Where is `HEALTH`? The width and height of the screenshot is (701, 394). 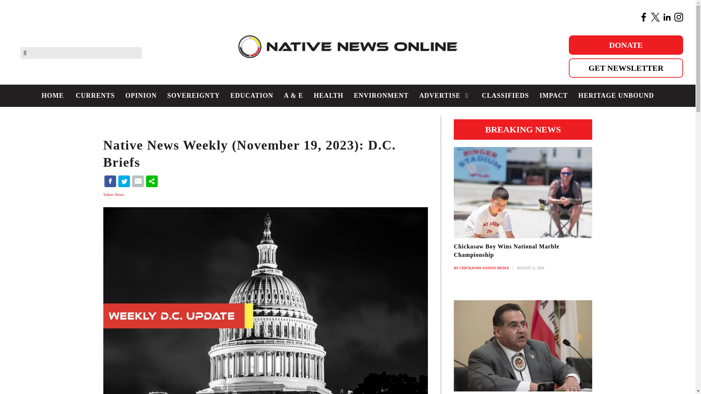 HEALTH is located at coordinates (328, 96).